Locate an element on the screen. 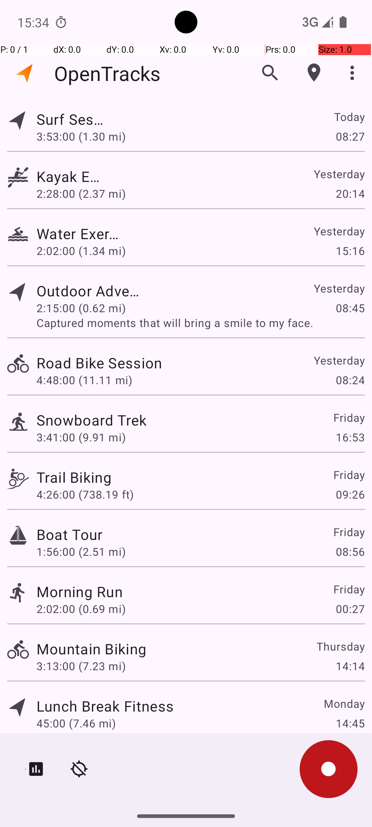 Image resolution: width=372 pixels, height=827 pixels. 3:41:00 (9.91 mi) is located at coordinates (81, 437).